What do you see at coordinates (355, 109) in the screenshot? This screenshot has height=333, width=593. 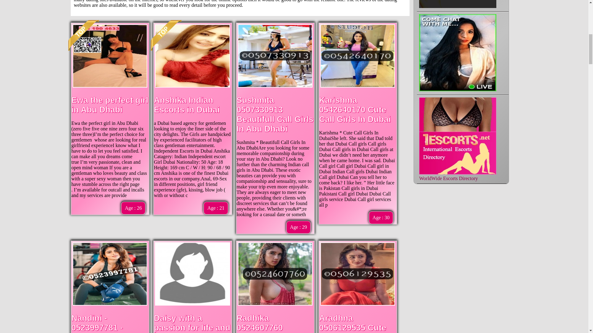 I see `Karishma 0542640170 Cute Call Girls In Dubai` at bounding box center [355, 109].